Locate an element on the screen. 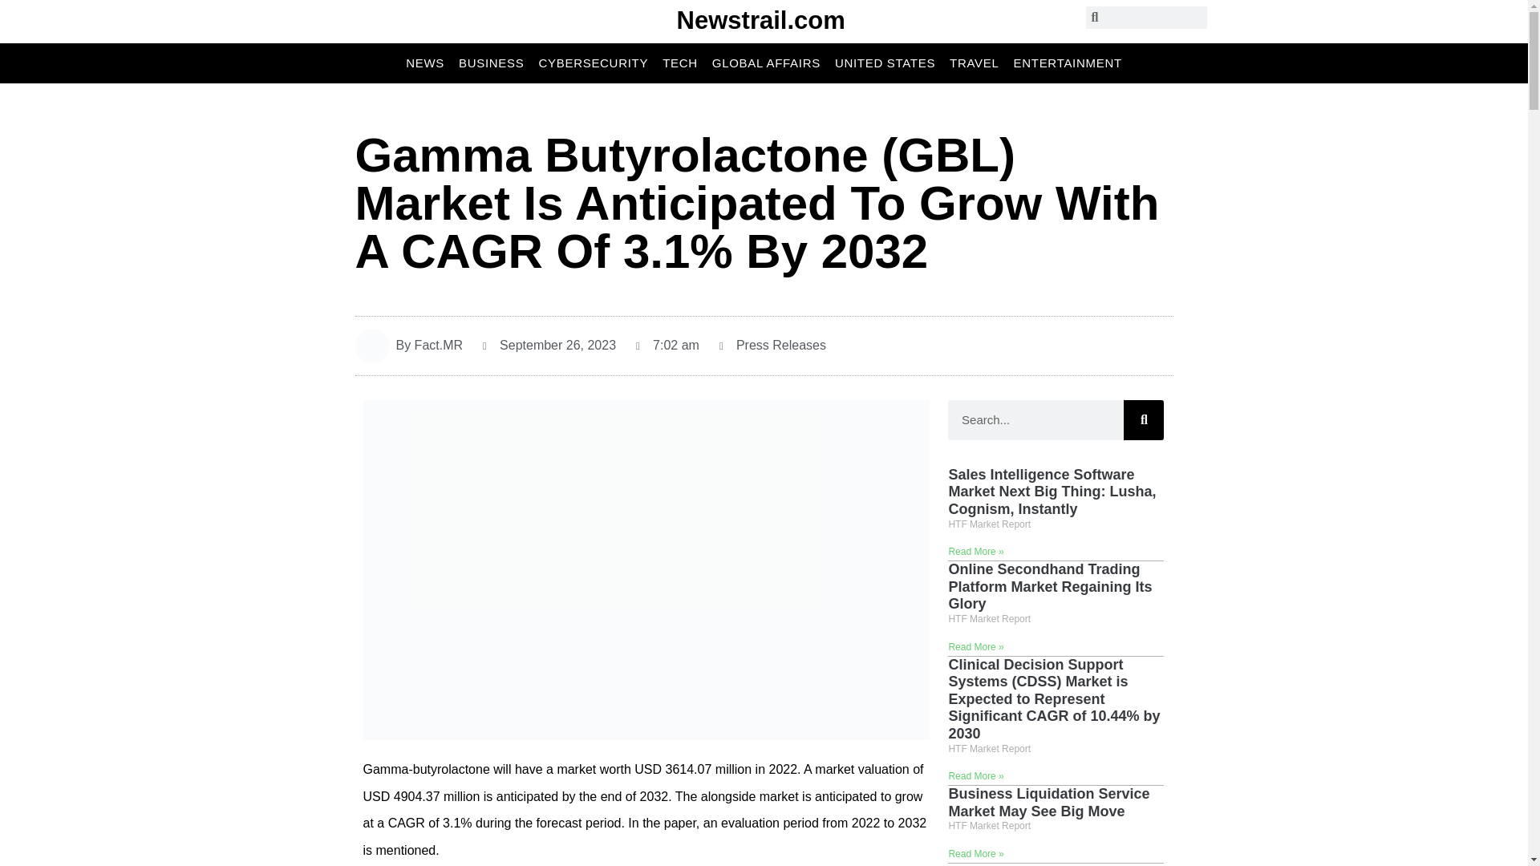 The width and height of the screenshot is (1540, 866). TECH is located at coordinates (679, 63).